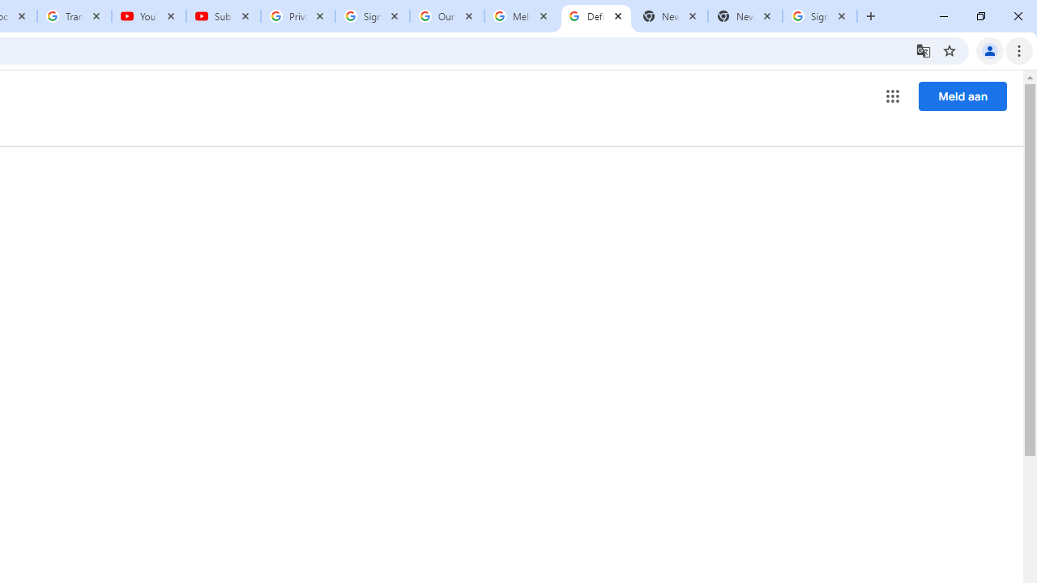  What do you see at coordinates (149, 16) in the screenshot?
I see `YouTube` at bounding box center [149, 16].